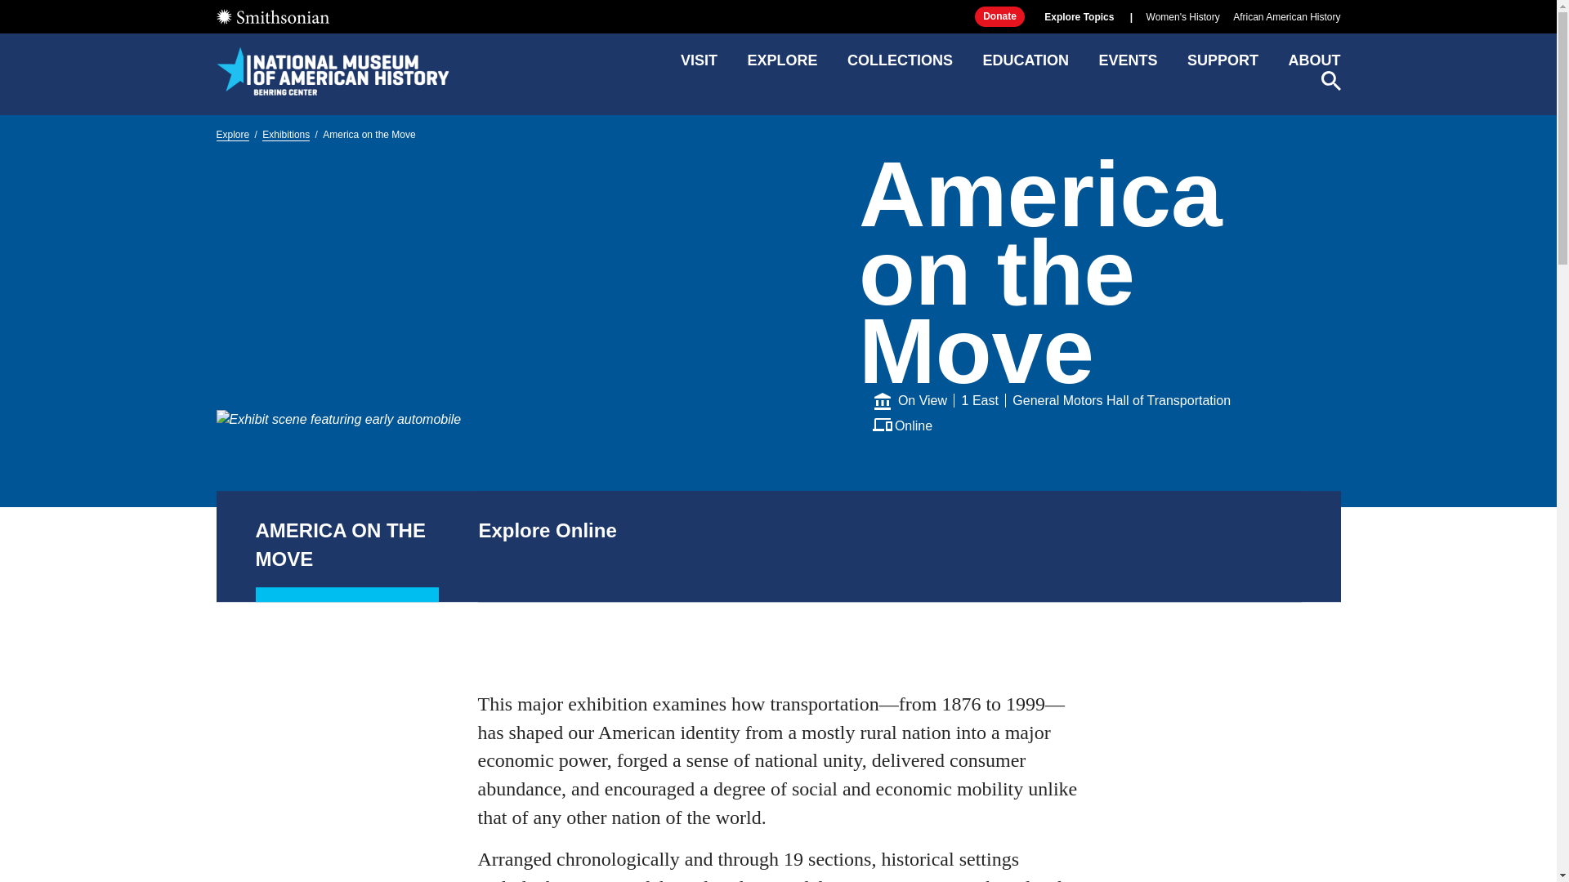 The height and width of the screenshot is (882, 1569). What do you see at coordinates (899, 65) in the screenshot?
I see `COLLECTIONS` at bounding box center [899, 65].